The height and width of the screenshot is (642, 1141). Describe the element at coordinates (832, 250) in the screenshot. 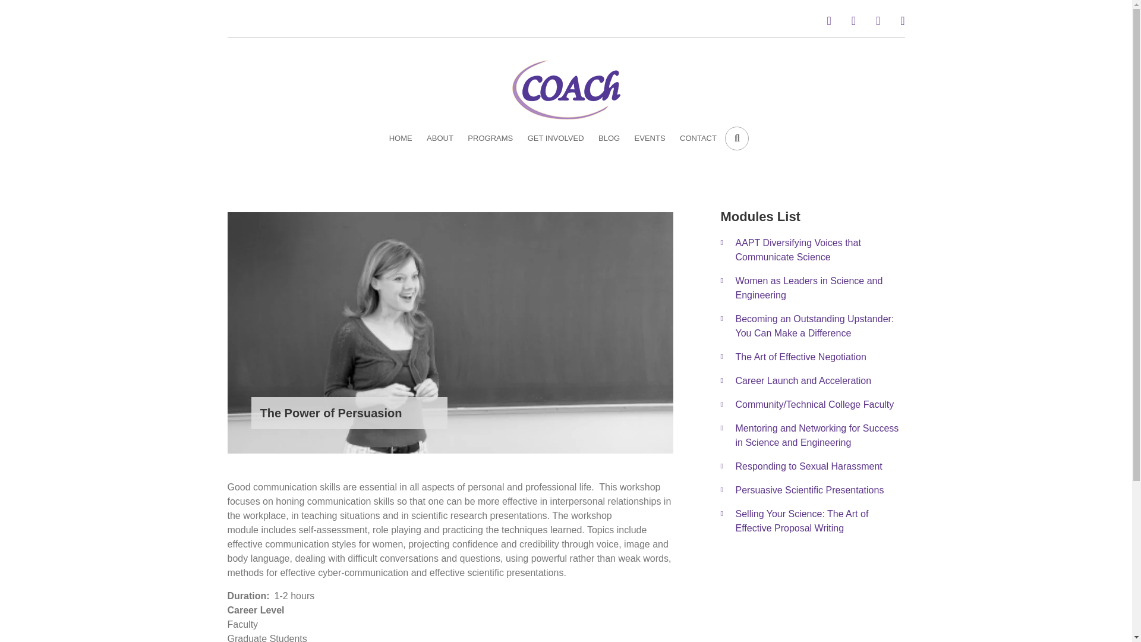

I see `AAPT Diversifying Voices that Communicate Science` at that location.